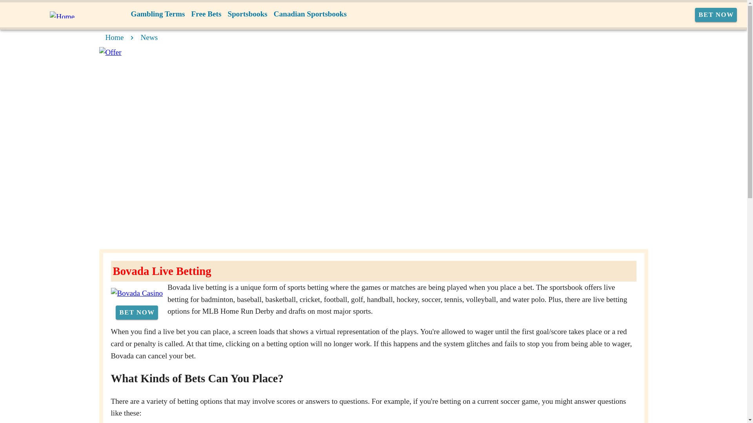 This screenshot has height=423, width=753. I want to click on Sportsbooks, so click(247, 14).